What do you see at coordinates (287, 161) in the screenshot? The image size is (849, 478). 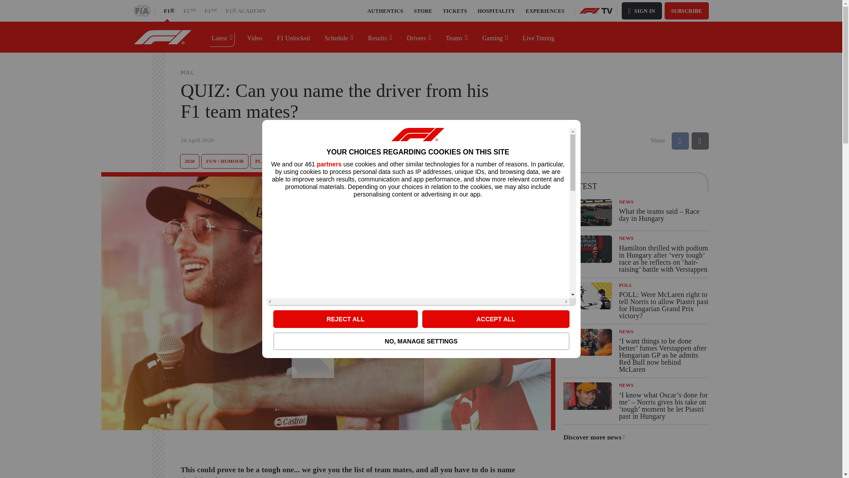 I see `QUIZ` at bounding box center [287, 161].